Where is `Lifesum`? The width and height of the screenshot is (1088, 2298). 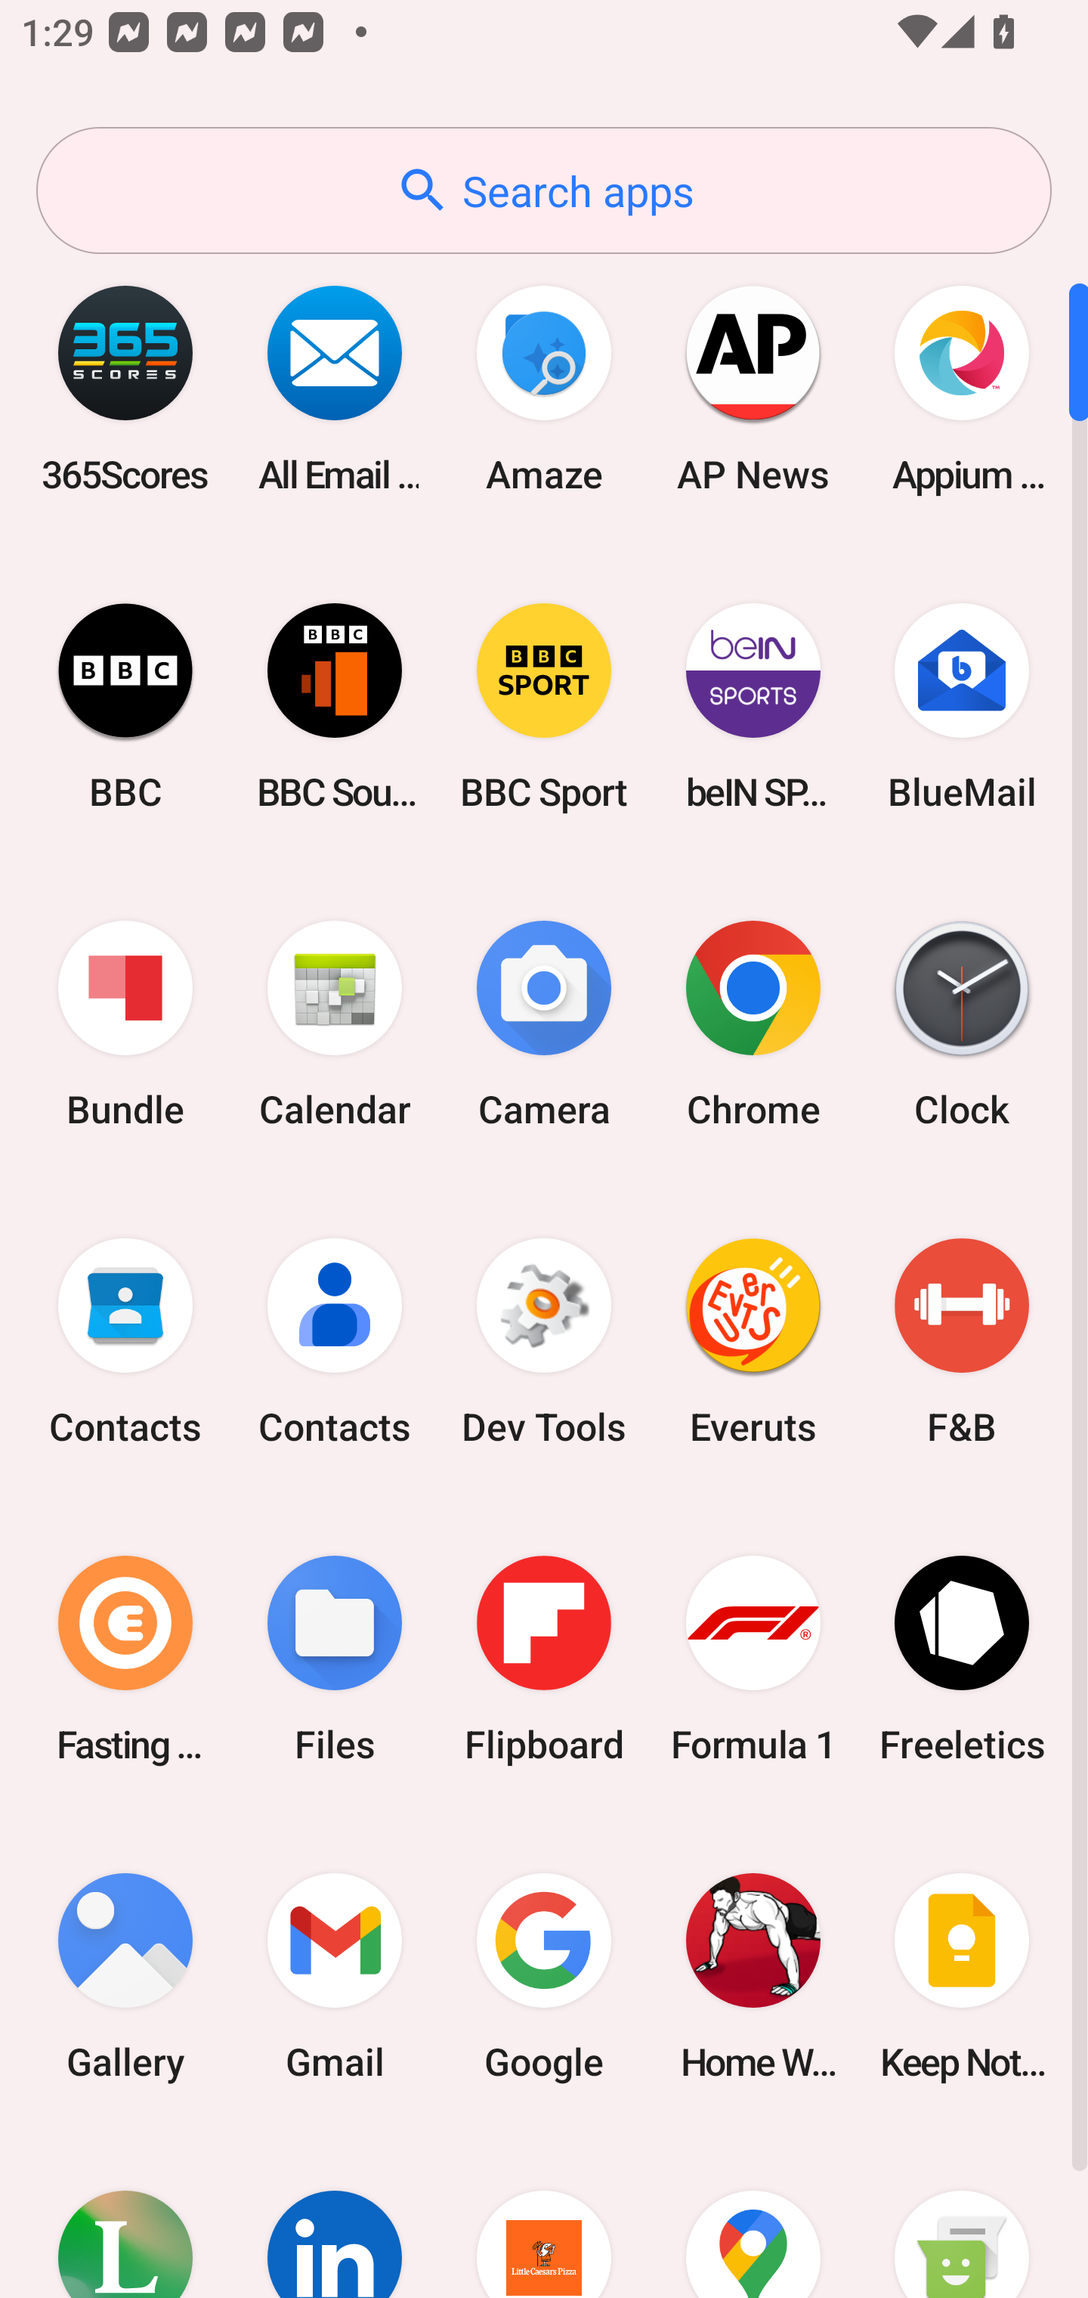 Lifesum is located at coordinates (125, 2216).